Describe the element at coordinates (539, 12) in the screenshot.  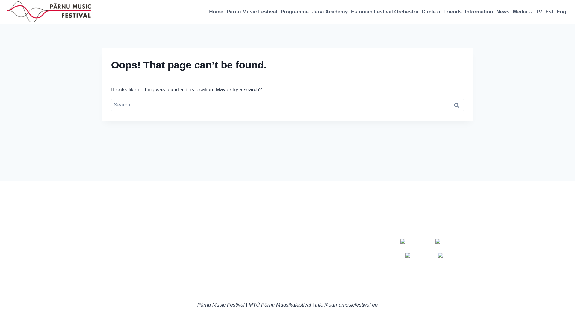
I see `TV` at that location.